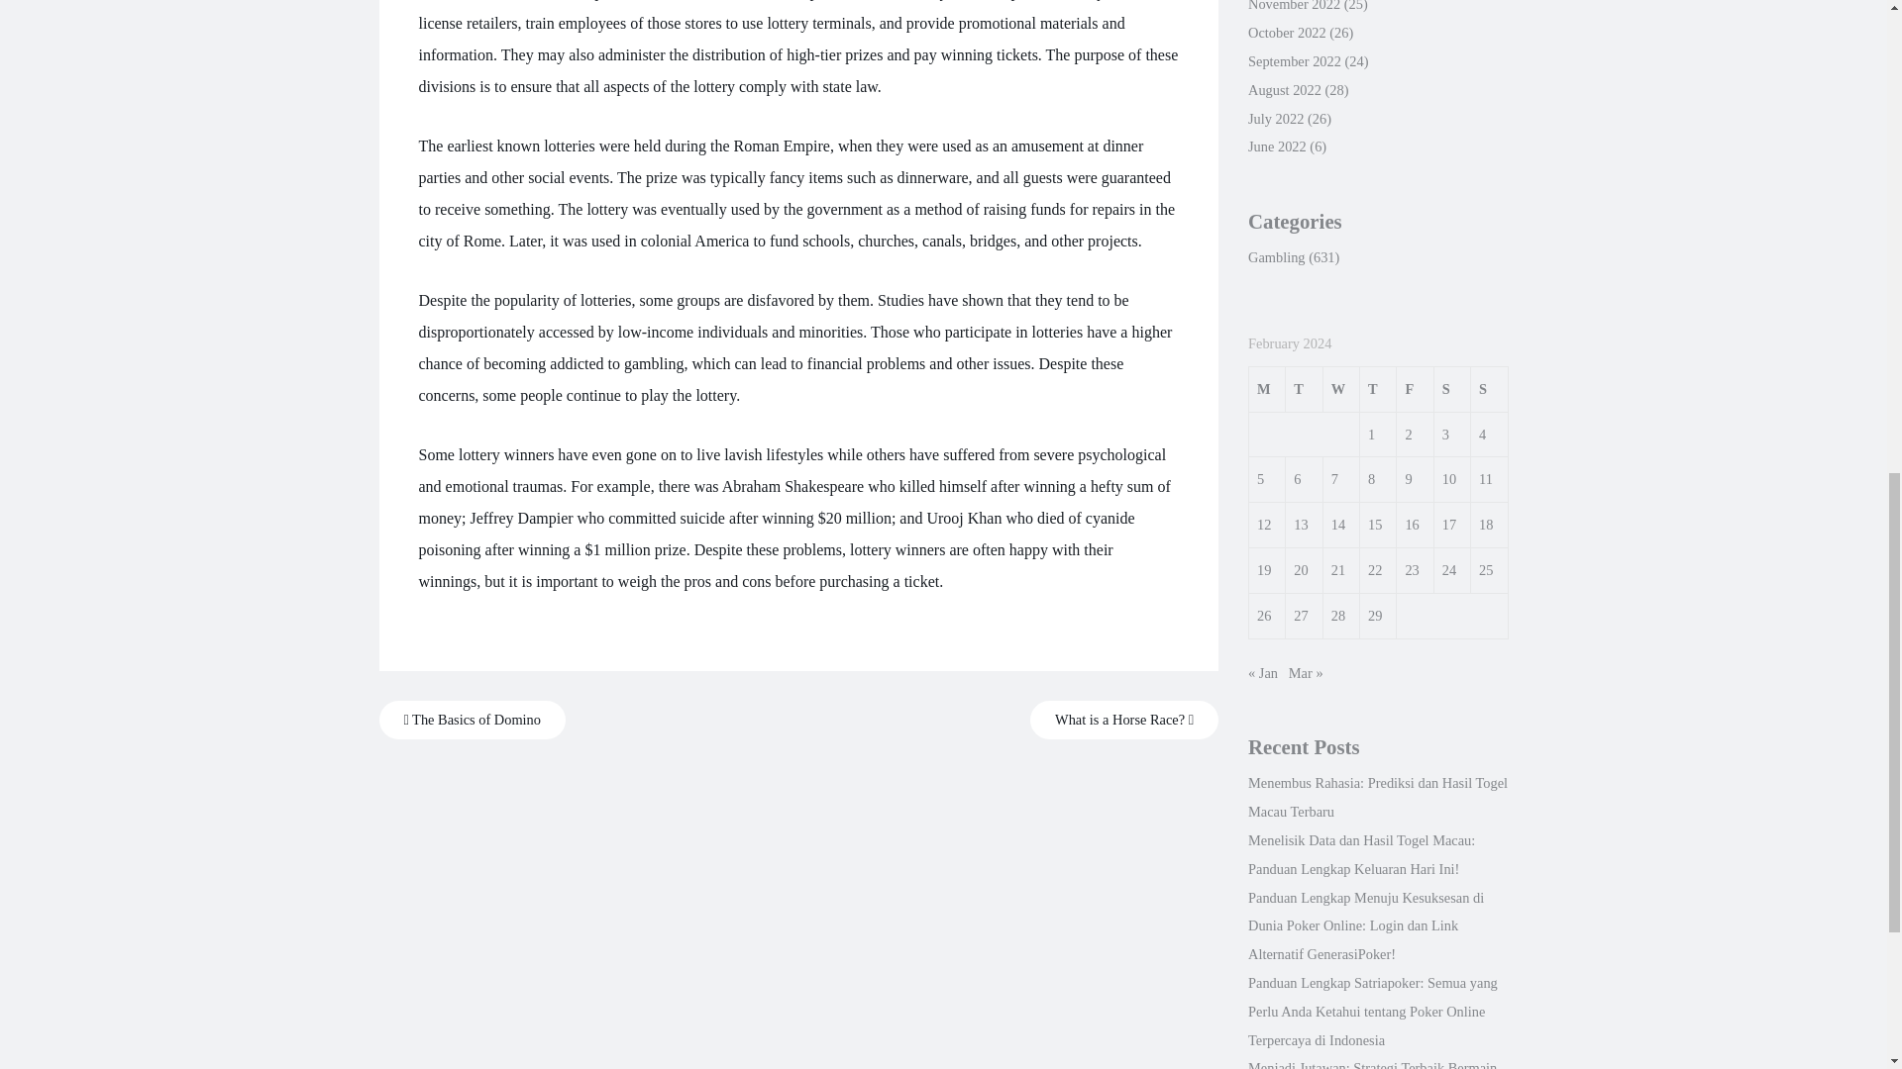 The image size is (1902, 1069). What do you see at coordinates (1276, 256) in the screenshot?
I see `Gambling` at bounding box center [1276, 256].